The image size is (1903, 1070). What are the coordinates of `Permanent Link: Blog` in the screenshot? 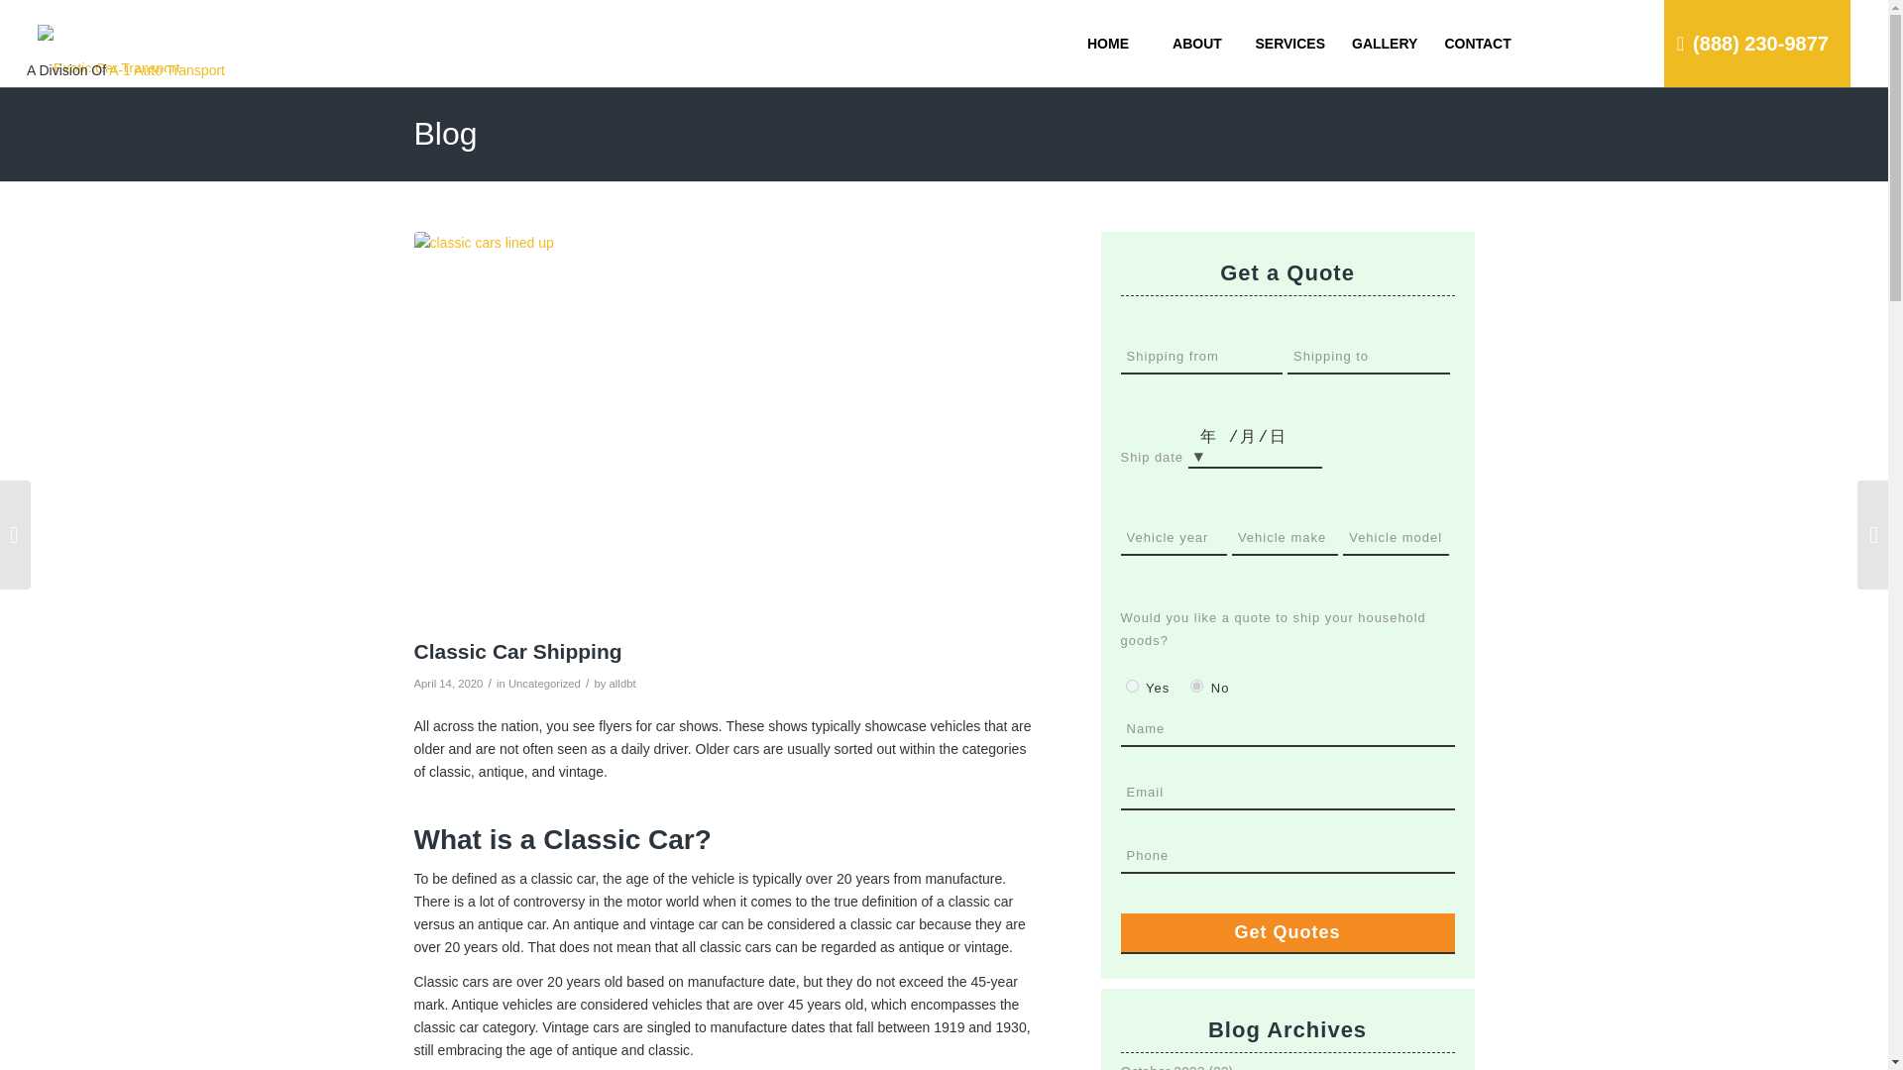 It's located at (446, 133).